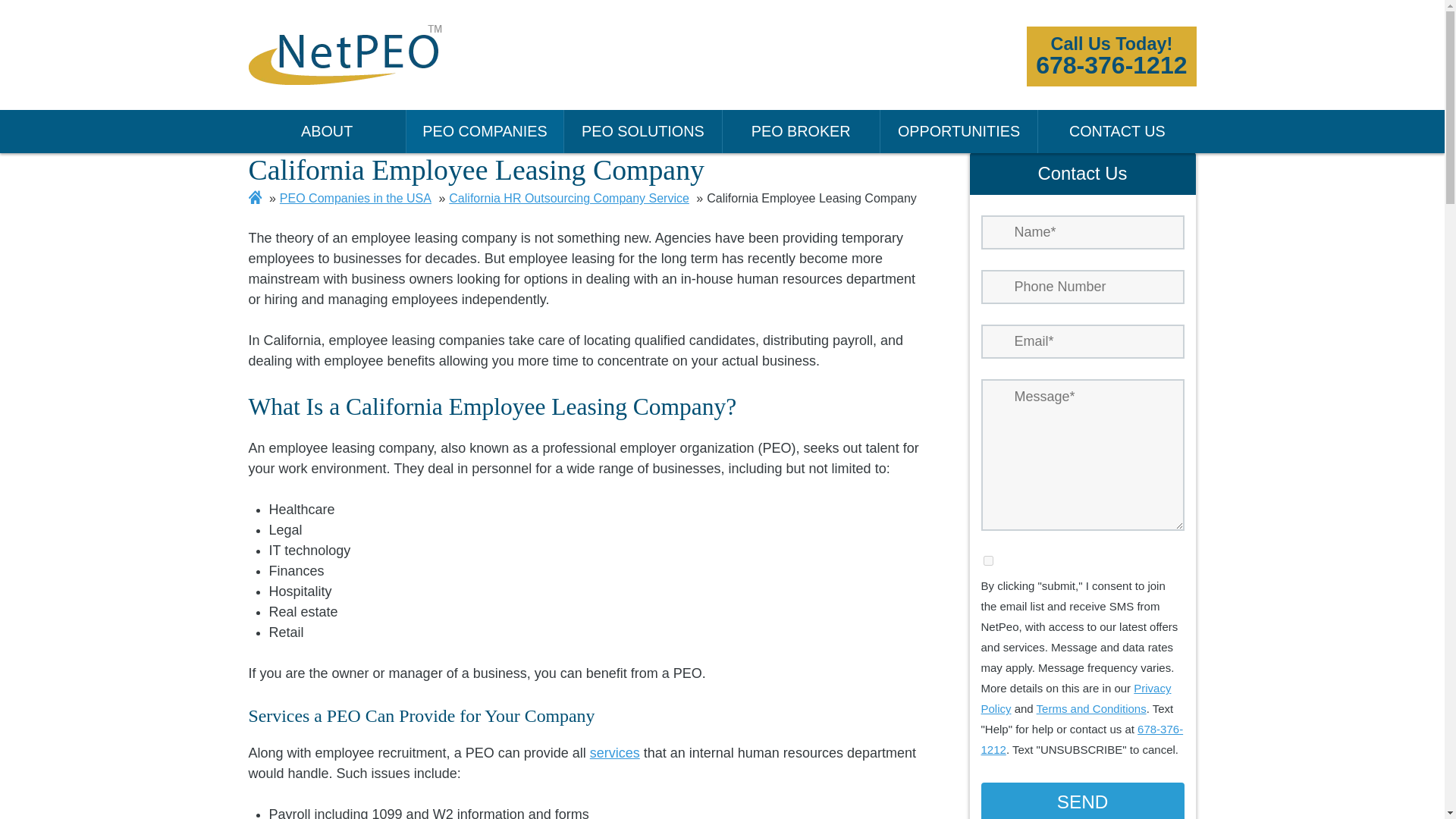  What do you see at coordinates (1083, 801) in the screenshot?
I see `ABOUT` at bounding box center [1083, 801].